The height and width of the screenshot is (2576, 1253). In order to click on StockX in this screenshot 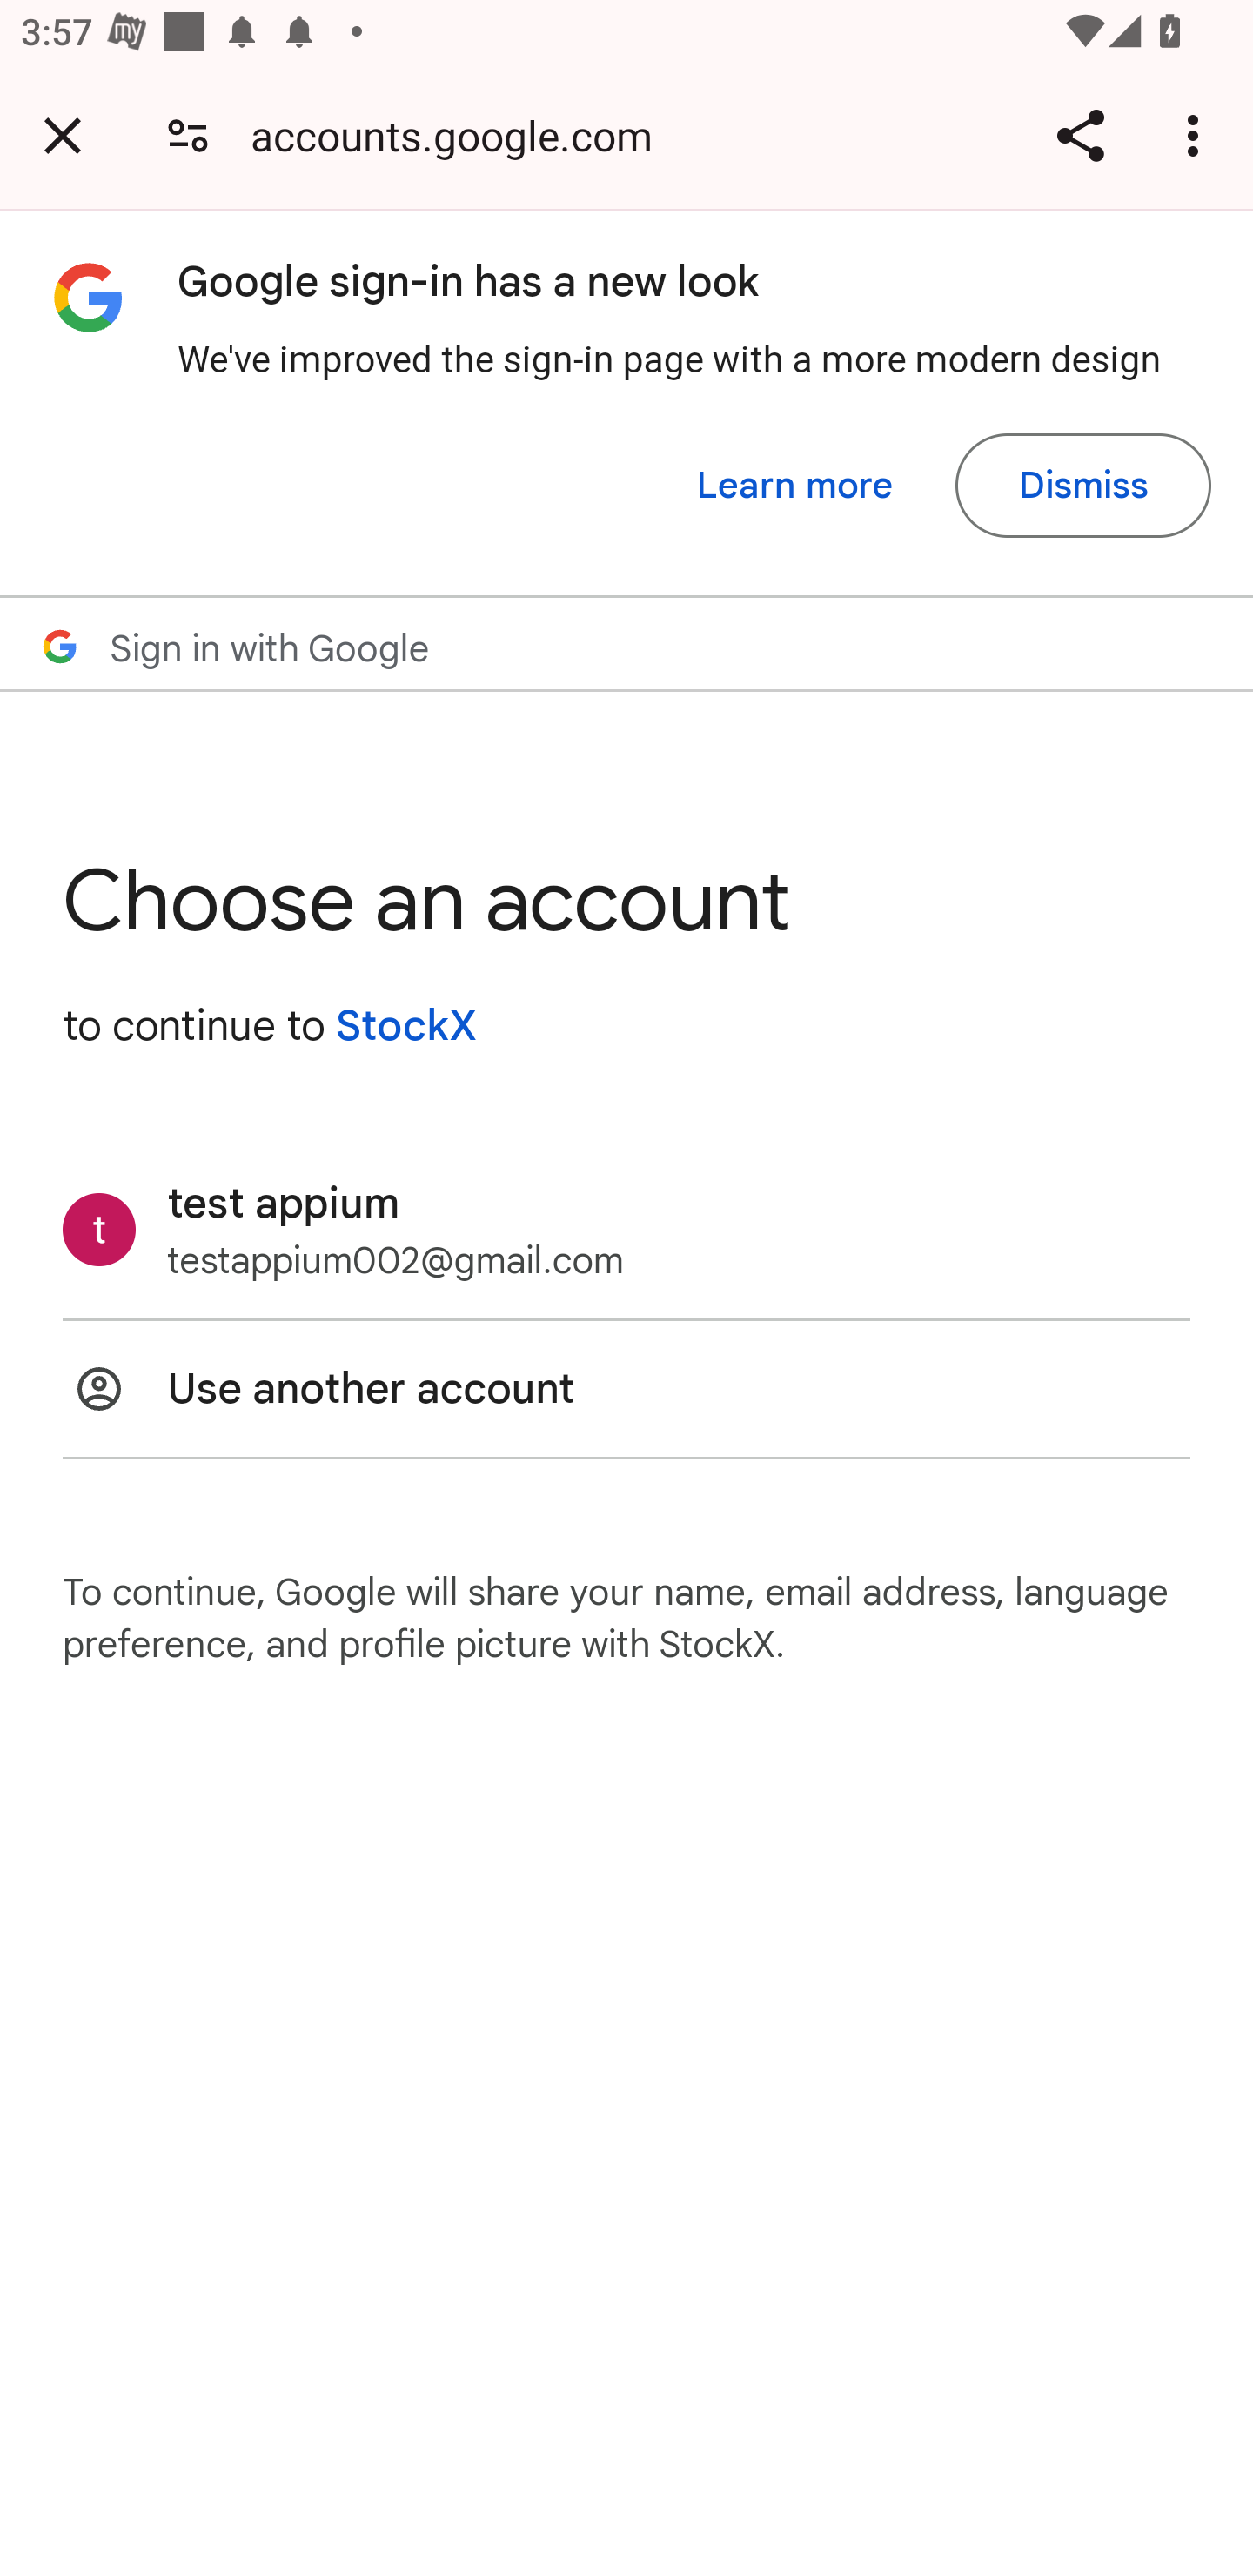, I will do `click(405, 1025)`.